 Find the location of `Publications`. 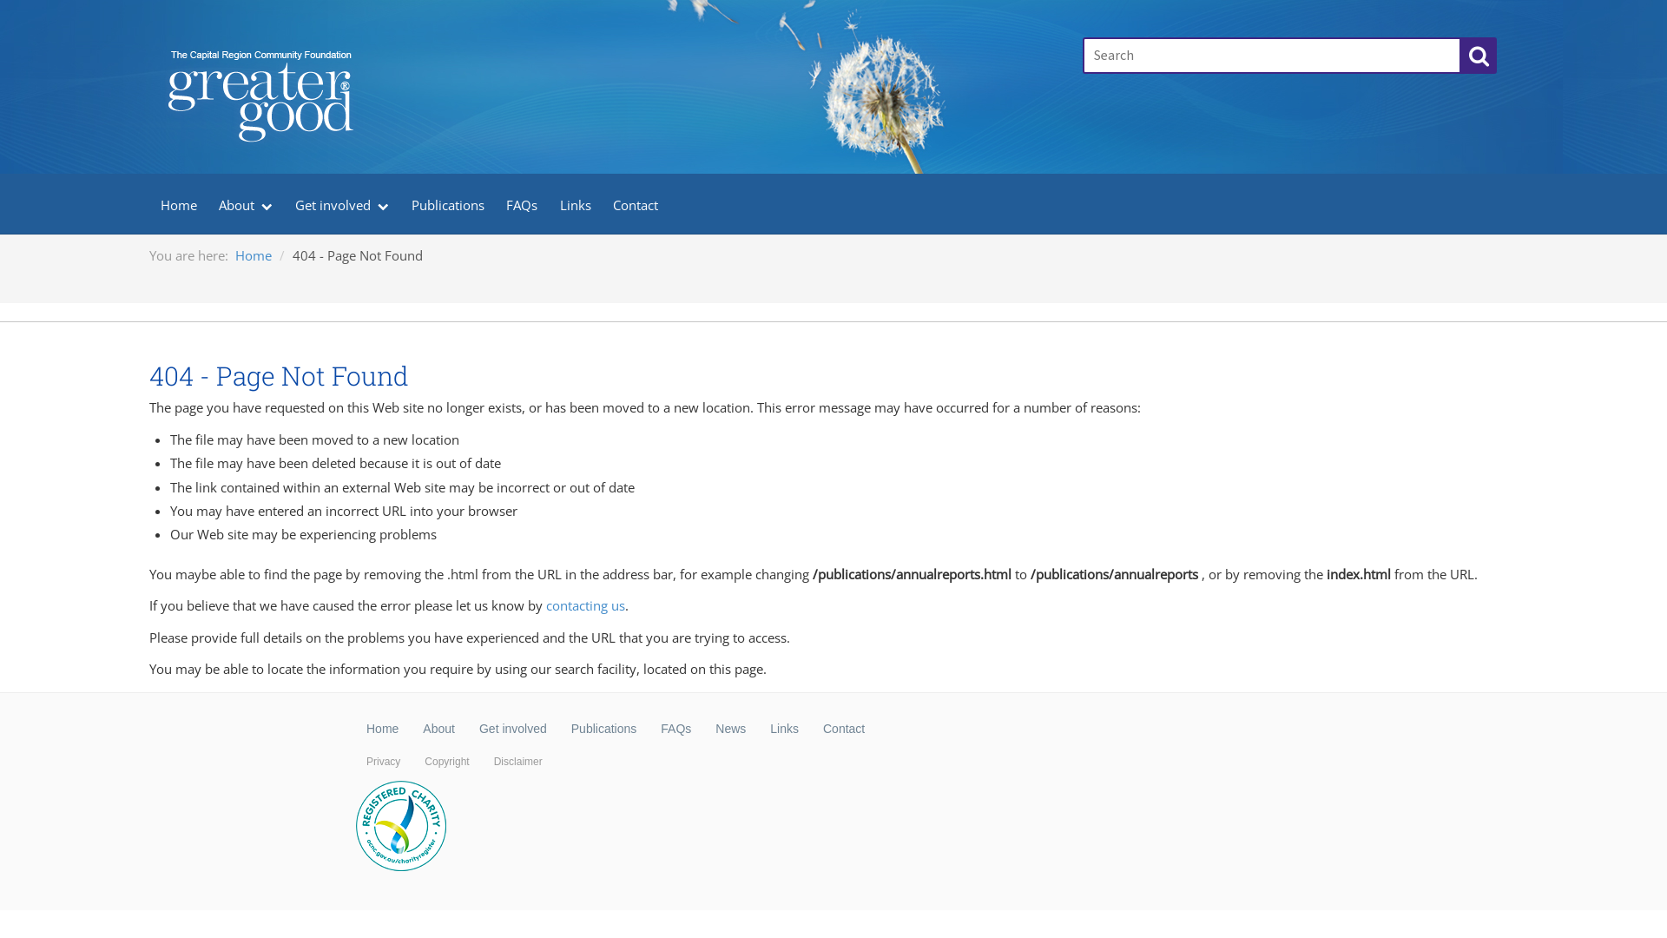

Publications is located at coordinates (604, 729).